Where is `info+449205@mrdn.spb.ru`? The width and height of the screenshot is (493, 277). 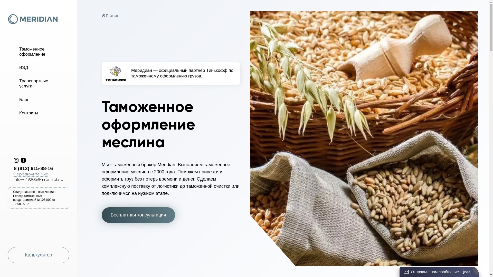
info+449205@mrdn.spb.ru is located at coordinates (39, 180).